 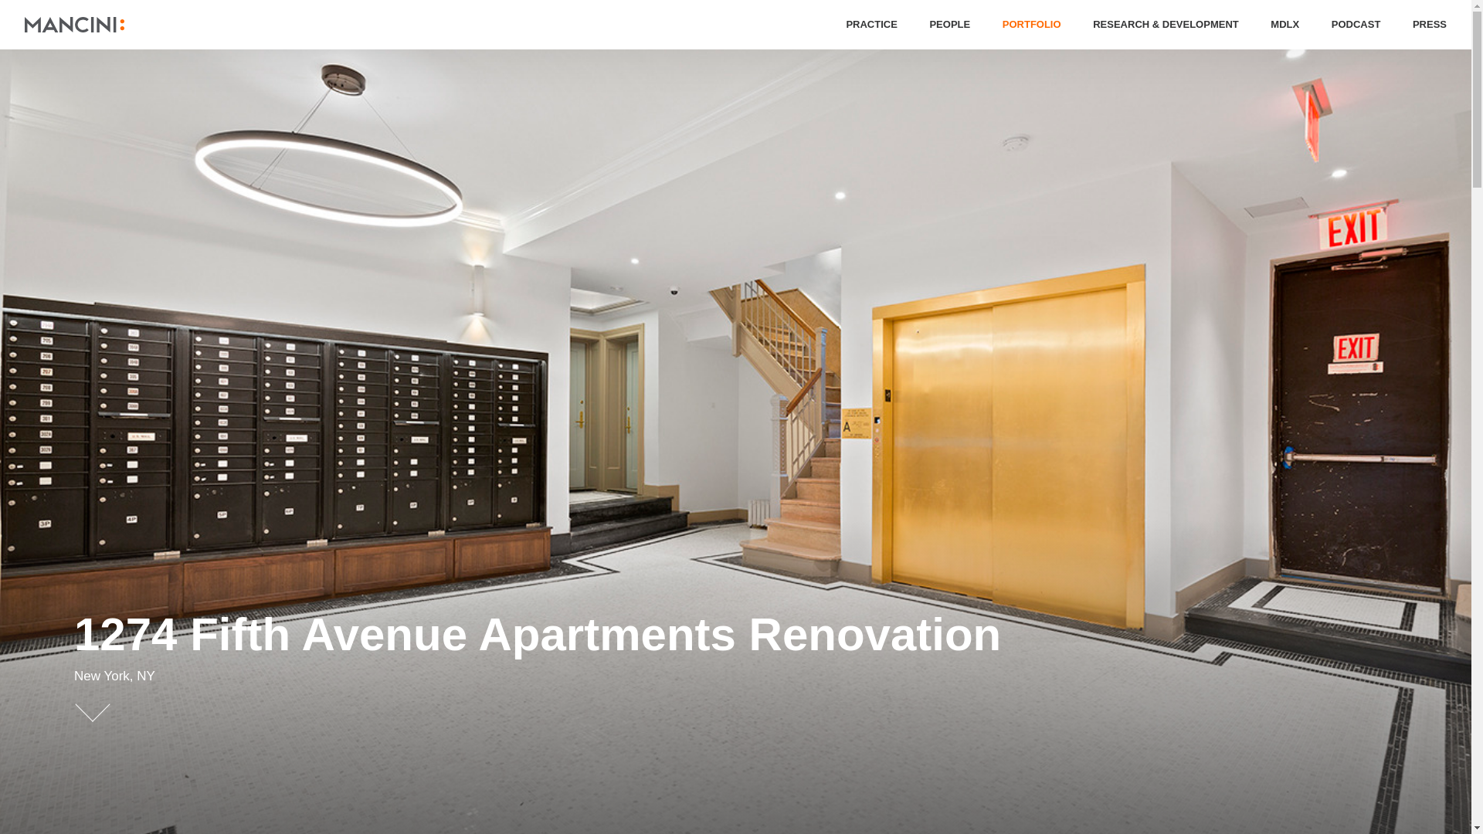 I want to click on PORTFOLIO, so click(x=1032, y=25).